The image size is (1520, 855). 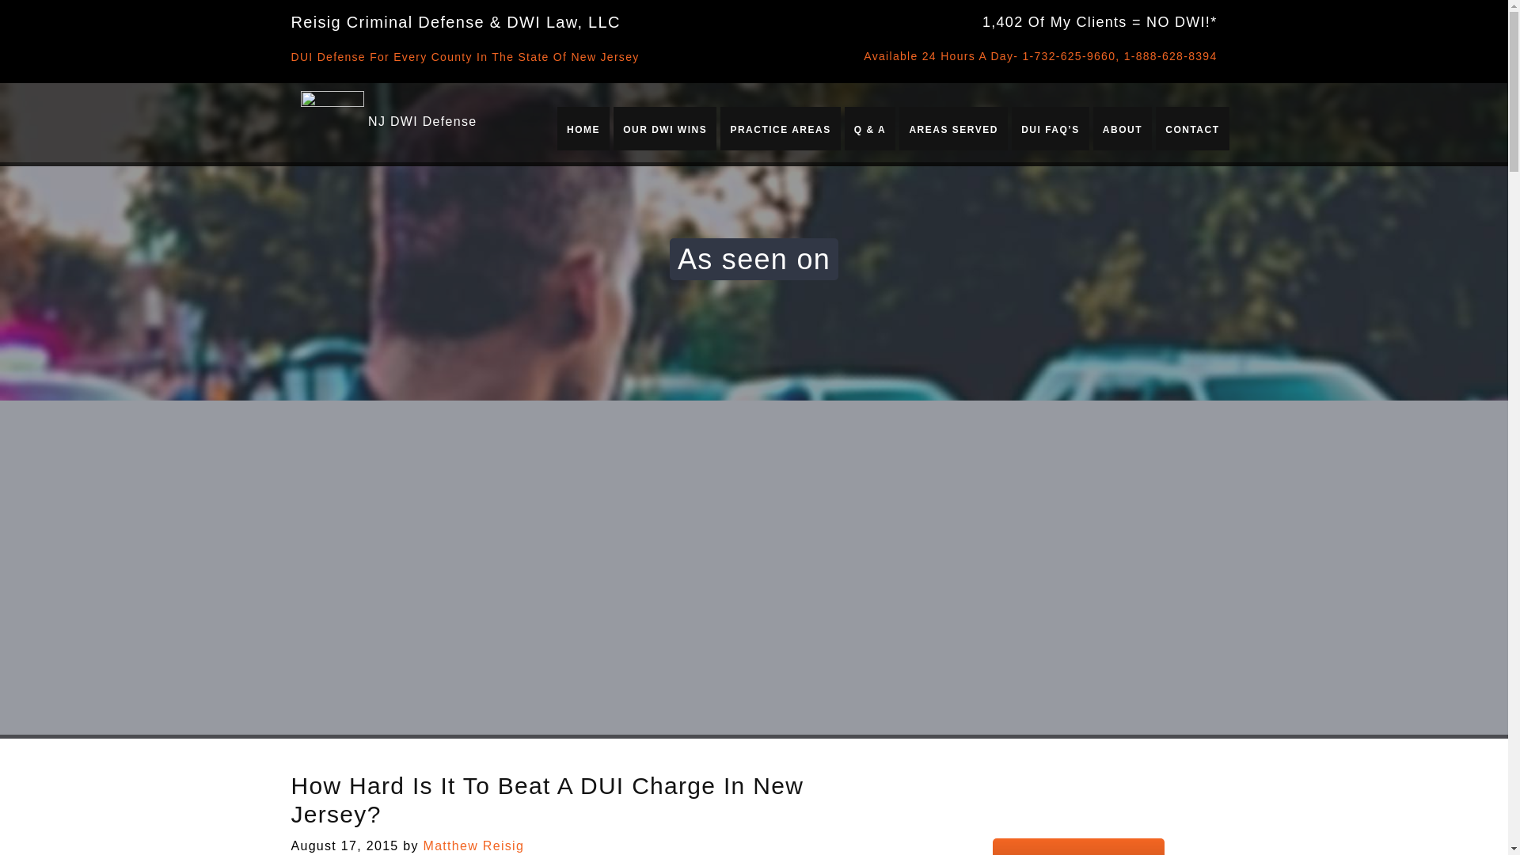 I want to click on HOME, so click(x=583, y=127).